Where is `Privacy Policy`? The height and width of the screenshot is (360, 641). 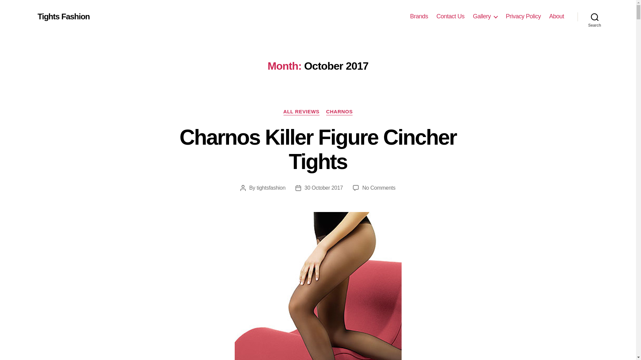
Privacy Policy is located at coordinates (523, 16).